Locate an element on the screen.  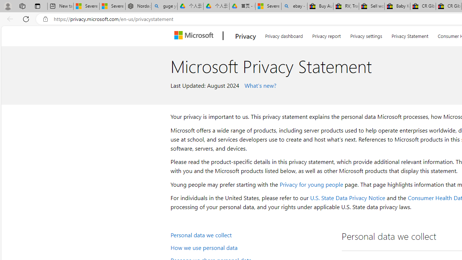
How we use personal data is located at coordinates (251, 247).